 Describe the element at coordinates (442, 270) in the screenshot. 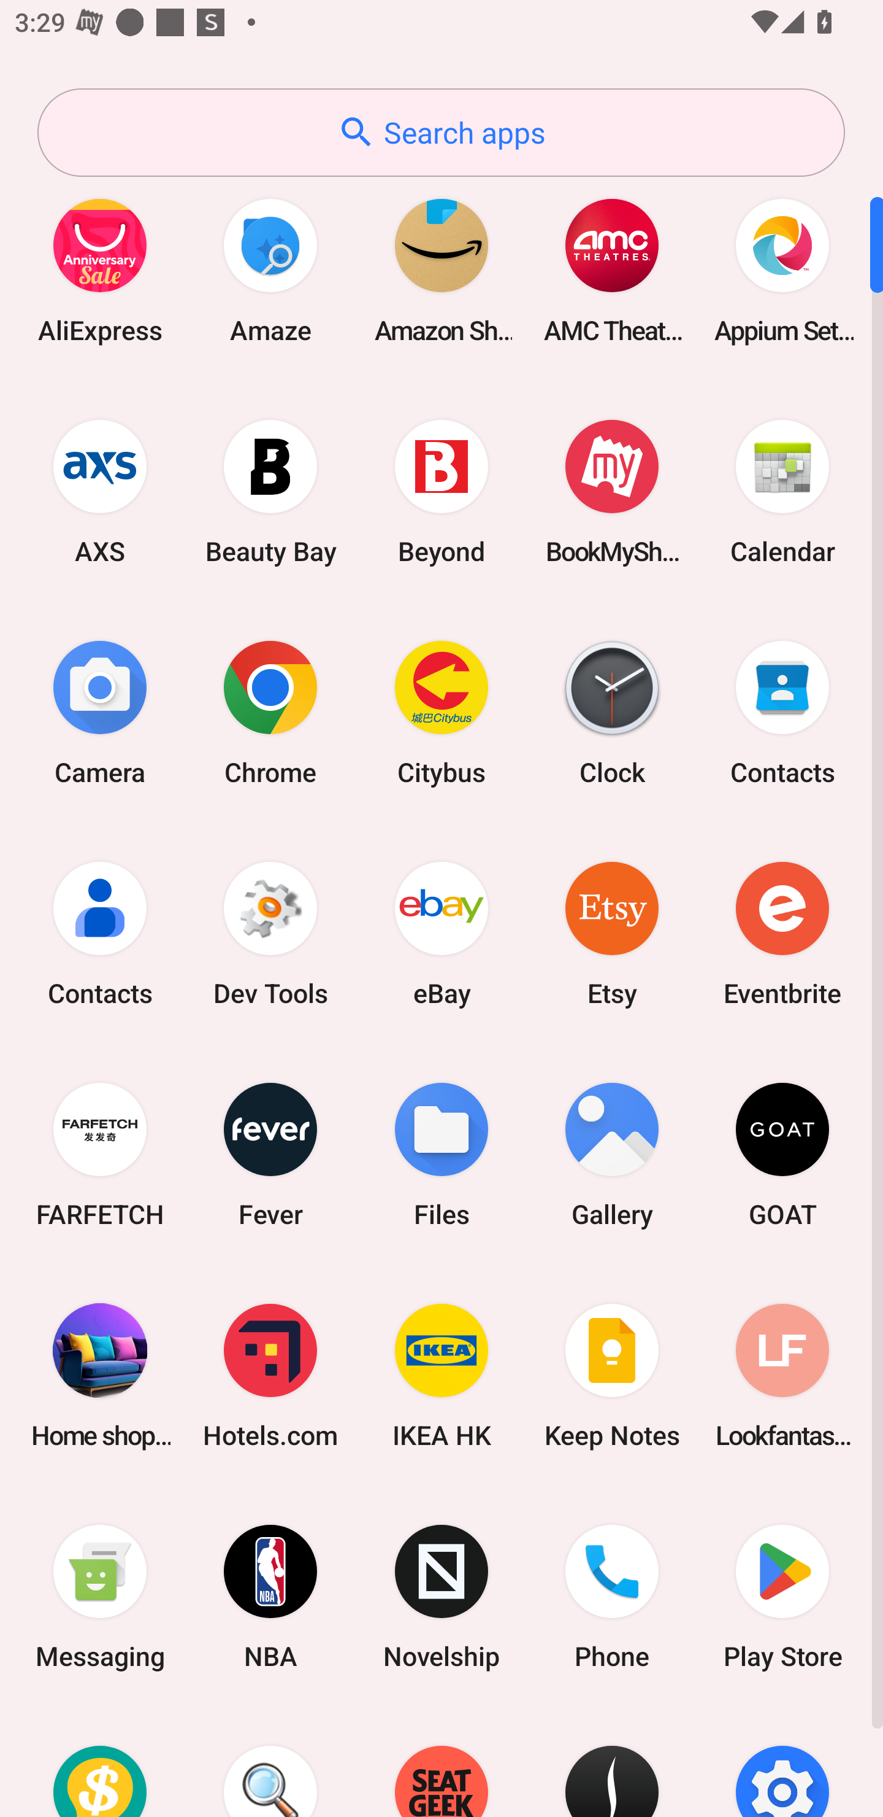

I see `Amazon Shopping` at that location.